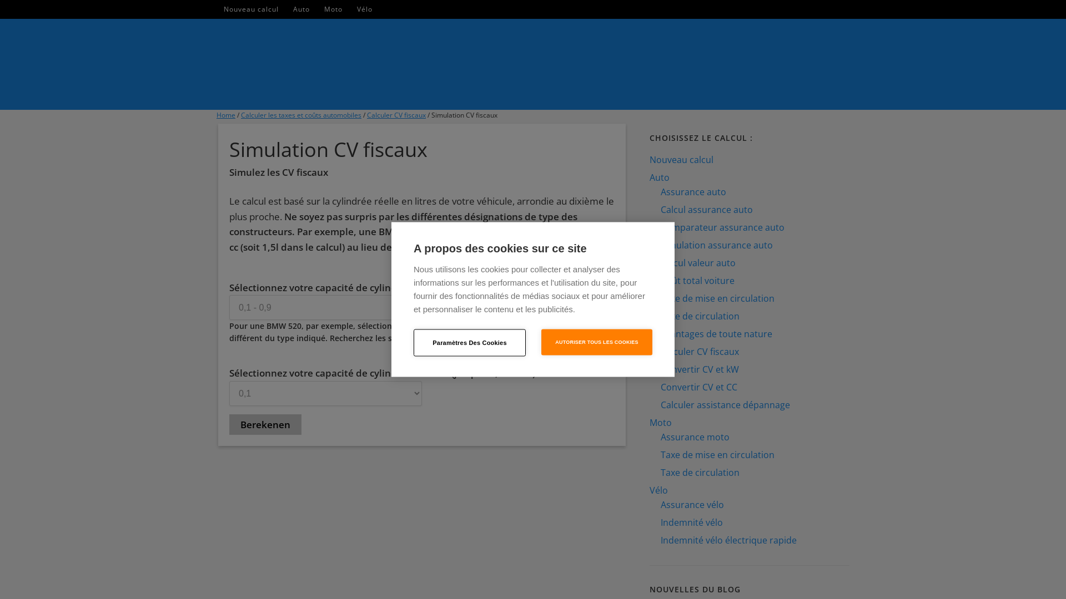  Describe the element at coordinates (693, 192) in the screenshot. I see `Assurance auto` at that location.